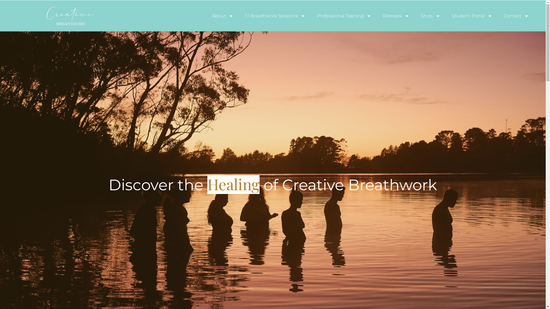 This screenshot has height=309, width=550. I want to click on Retreats, so click(396, 15).